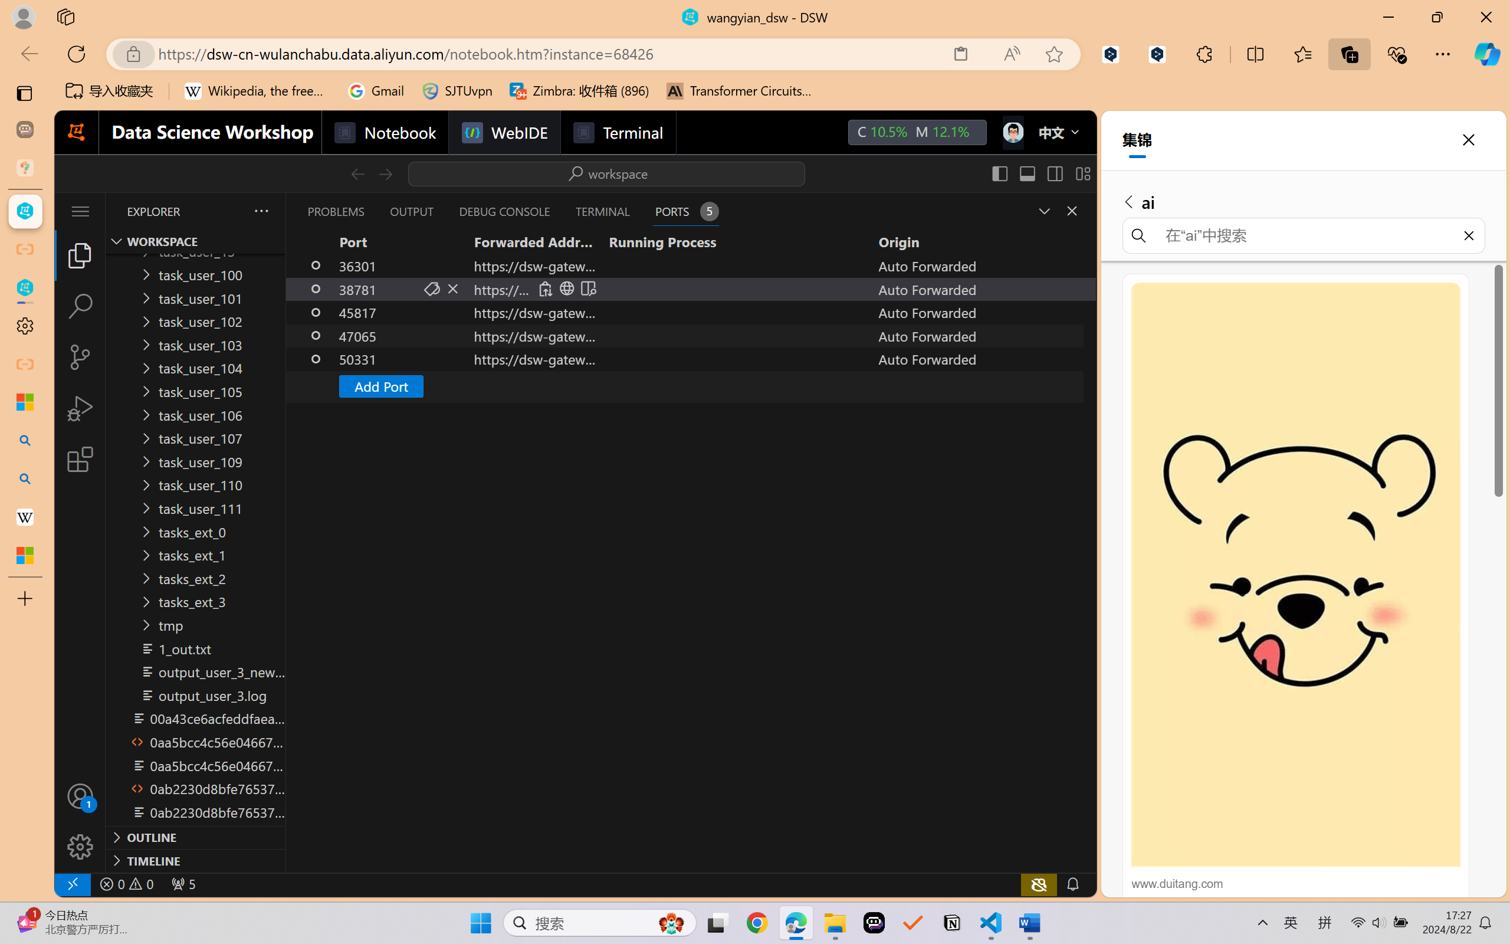 The height and width of the screenshot is (944, 1510). What do you see at coordinates (453, 289) in the screenshot?
I see `Stop Forwarding Port (Delete)` at bounding box center [453, 289].